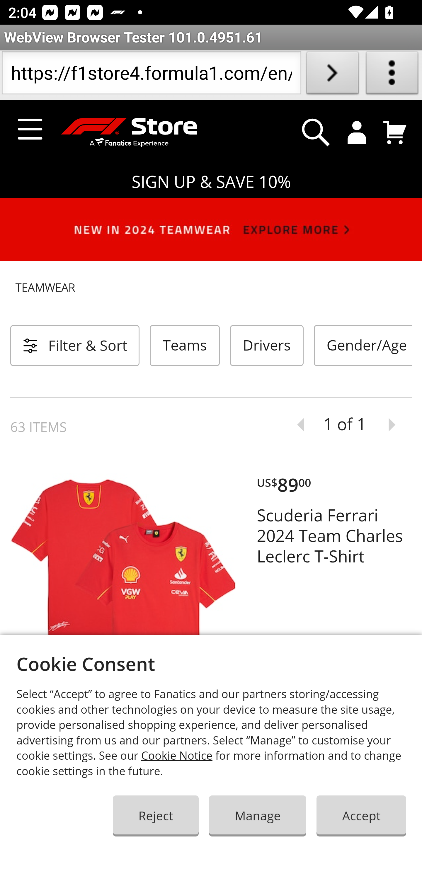  Describe the element at coordinates (332, 75) in the screenshot. I see `Load URL` at that location.